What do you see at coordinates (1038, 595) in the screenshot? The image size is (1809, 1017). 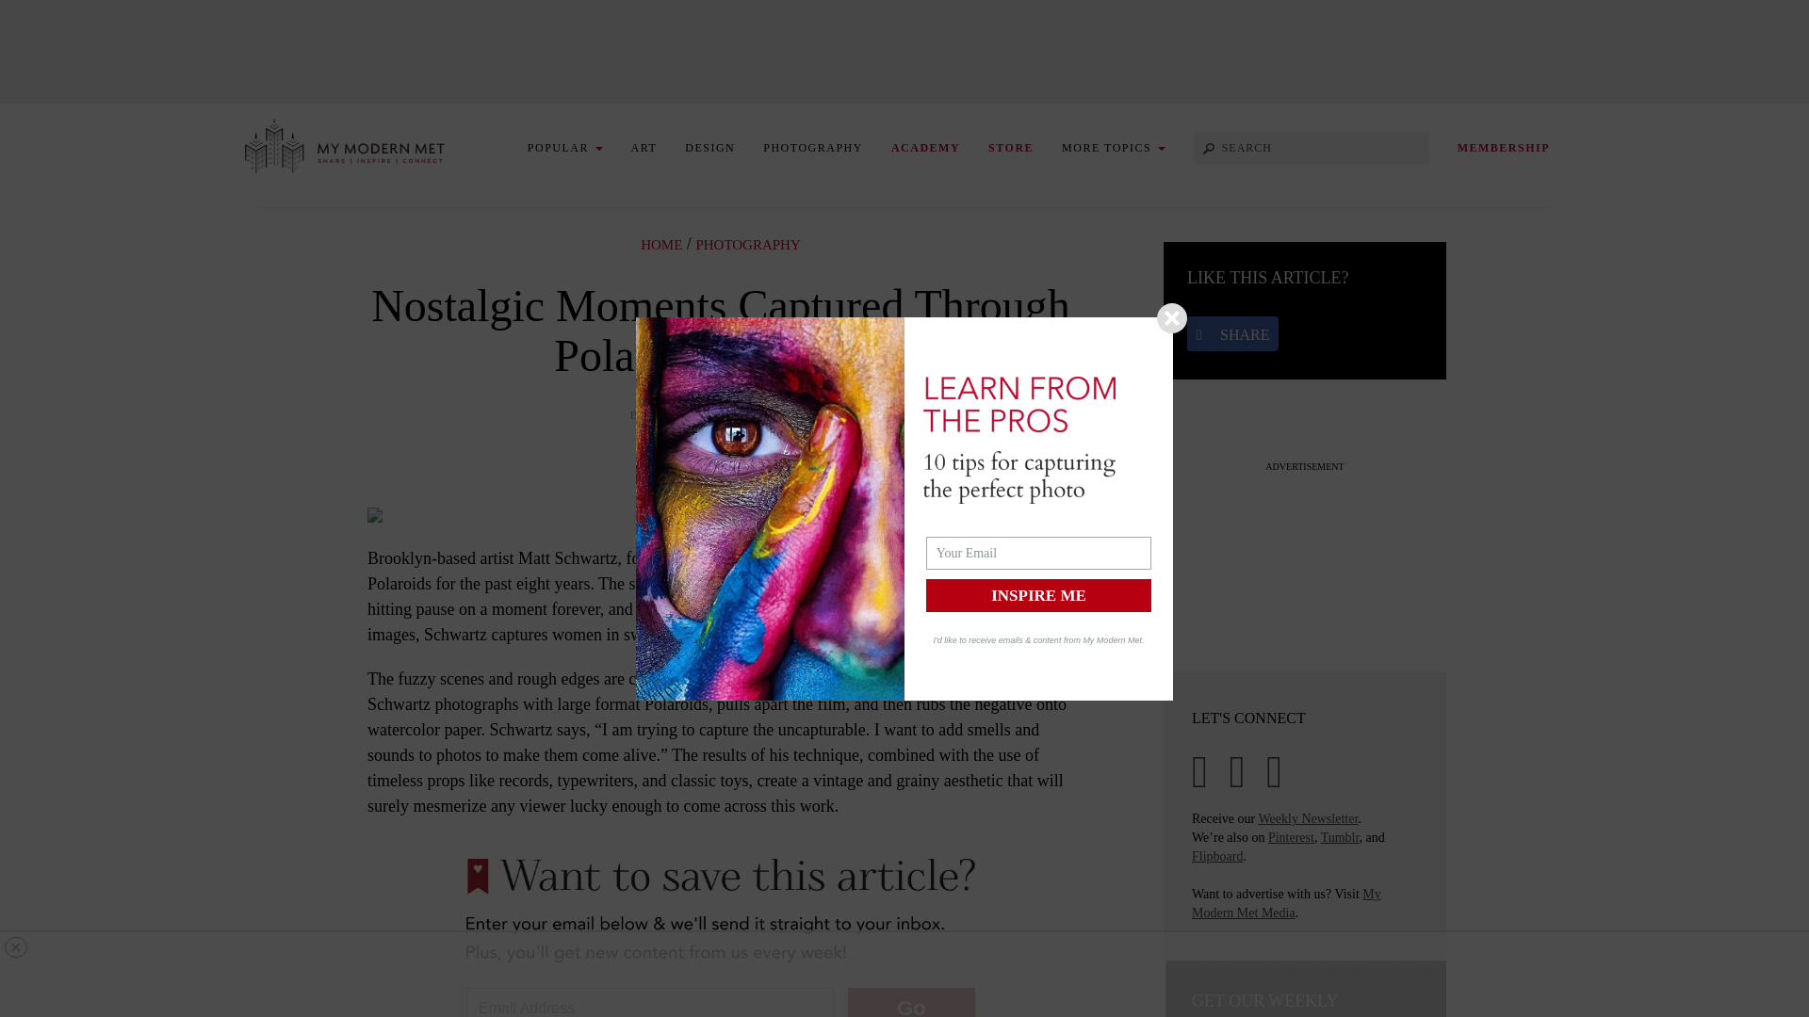 I see `Inspire Me` at bounding box center [1038, 595].